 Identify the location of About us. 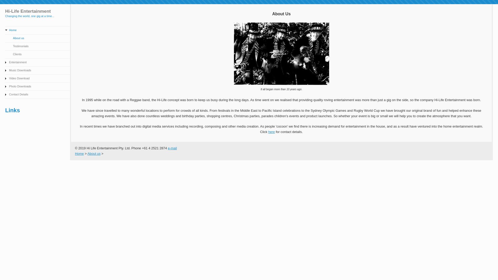
(38, 38).